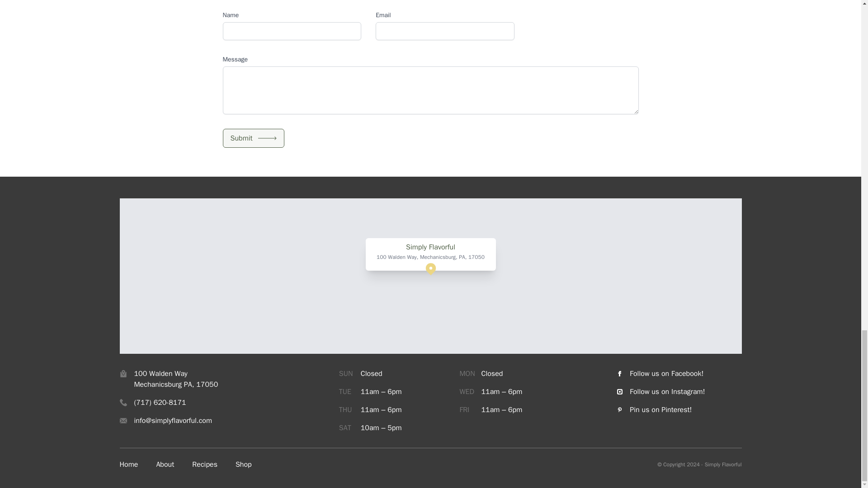 This screenshot has height=488, width=868. What do you see at coordinates (204, 465) in the screenshot?
I see `Recipes` at bounding box center [204, 465].